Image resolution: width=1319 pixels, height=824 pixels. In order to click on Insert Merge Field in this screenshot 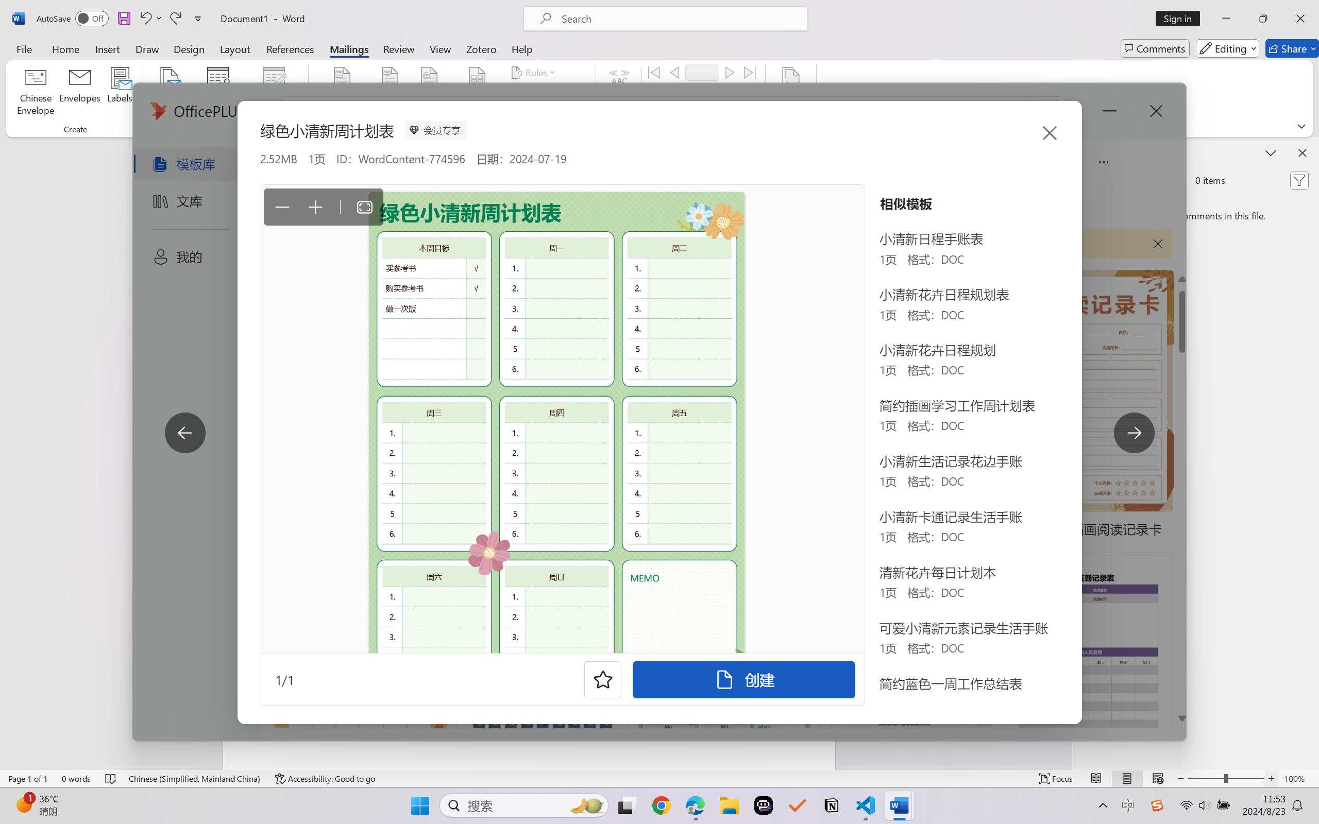, I will do `click(477, 78)`.